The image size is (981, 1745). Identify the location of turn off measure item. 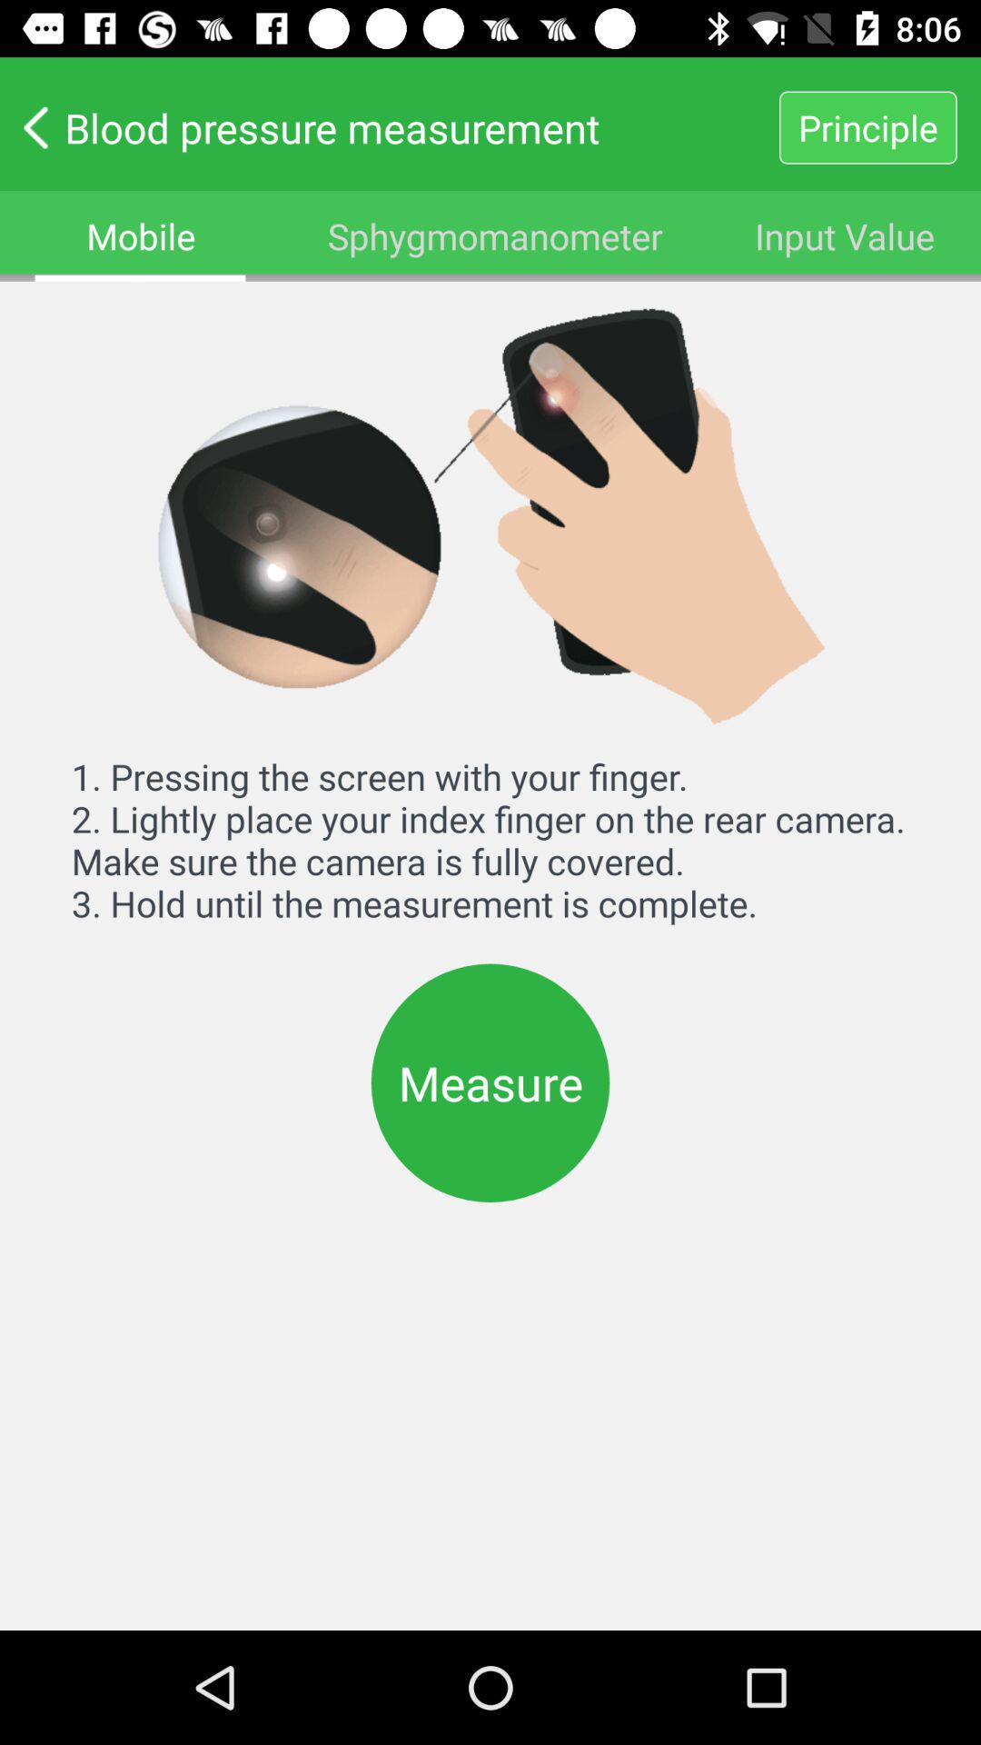
(490, 1082).